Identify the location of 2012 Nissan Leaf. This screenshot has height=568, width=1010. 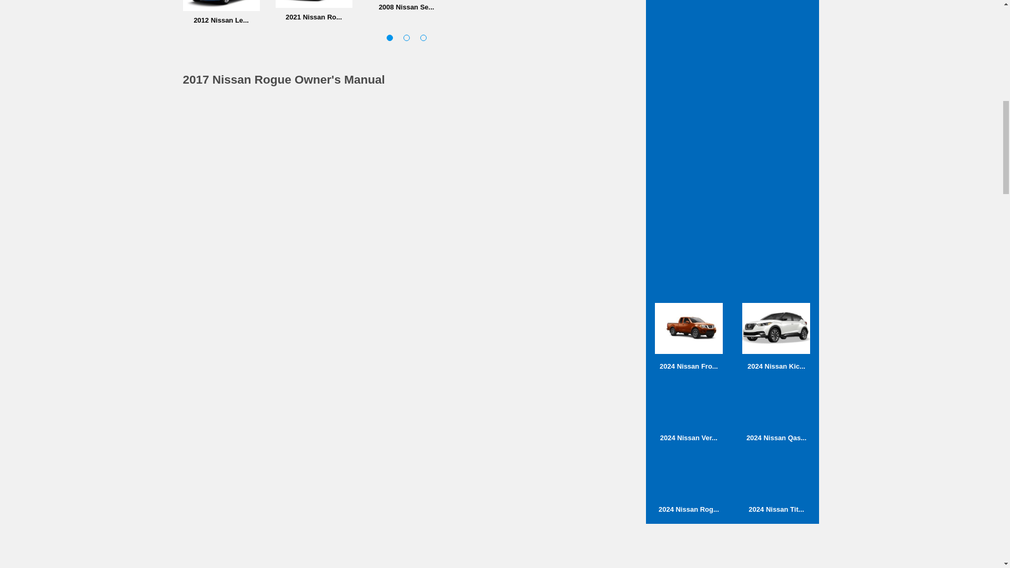
(221, 5).